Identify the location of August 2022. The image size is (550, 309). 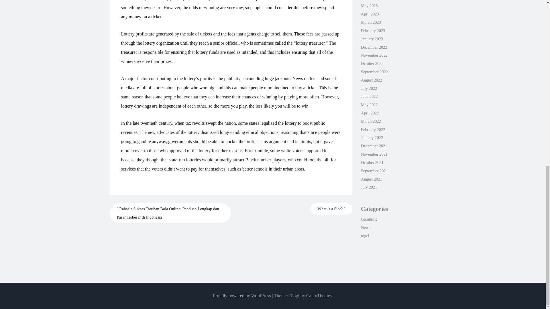
(371, 80).